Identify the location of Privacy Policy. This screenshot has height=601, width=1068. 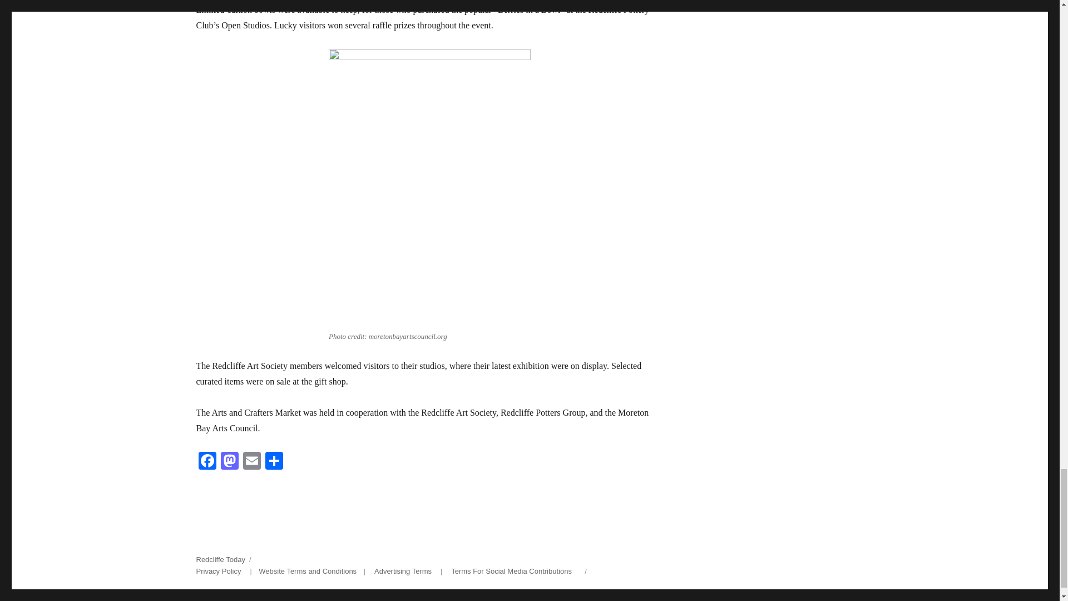
(218, 571).